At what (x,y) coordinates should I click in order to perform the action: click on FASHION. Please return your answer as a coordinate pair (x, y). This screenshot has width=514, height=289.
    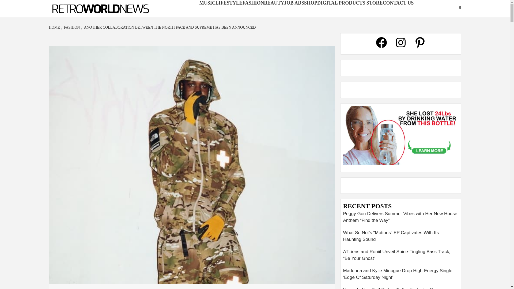
    Looking at the image, I should click on (71, 27).